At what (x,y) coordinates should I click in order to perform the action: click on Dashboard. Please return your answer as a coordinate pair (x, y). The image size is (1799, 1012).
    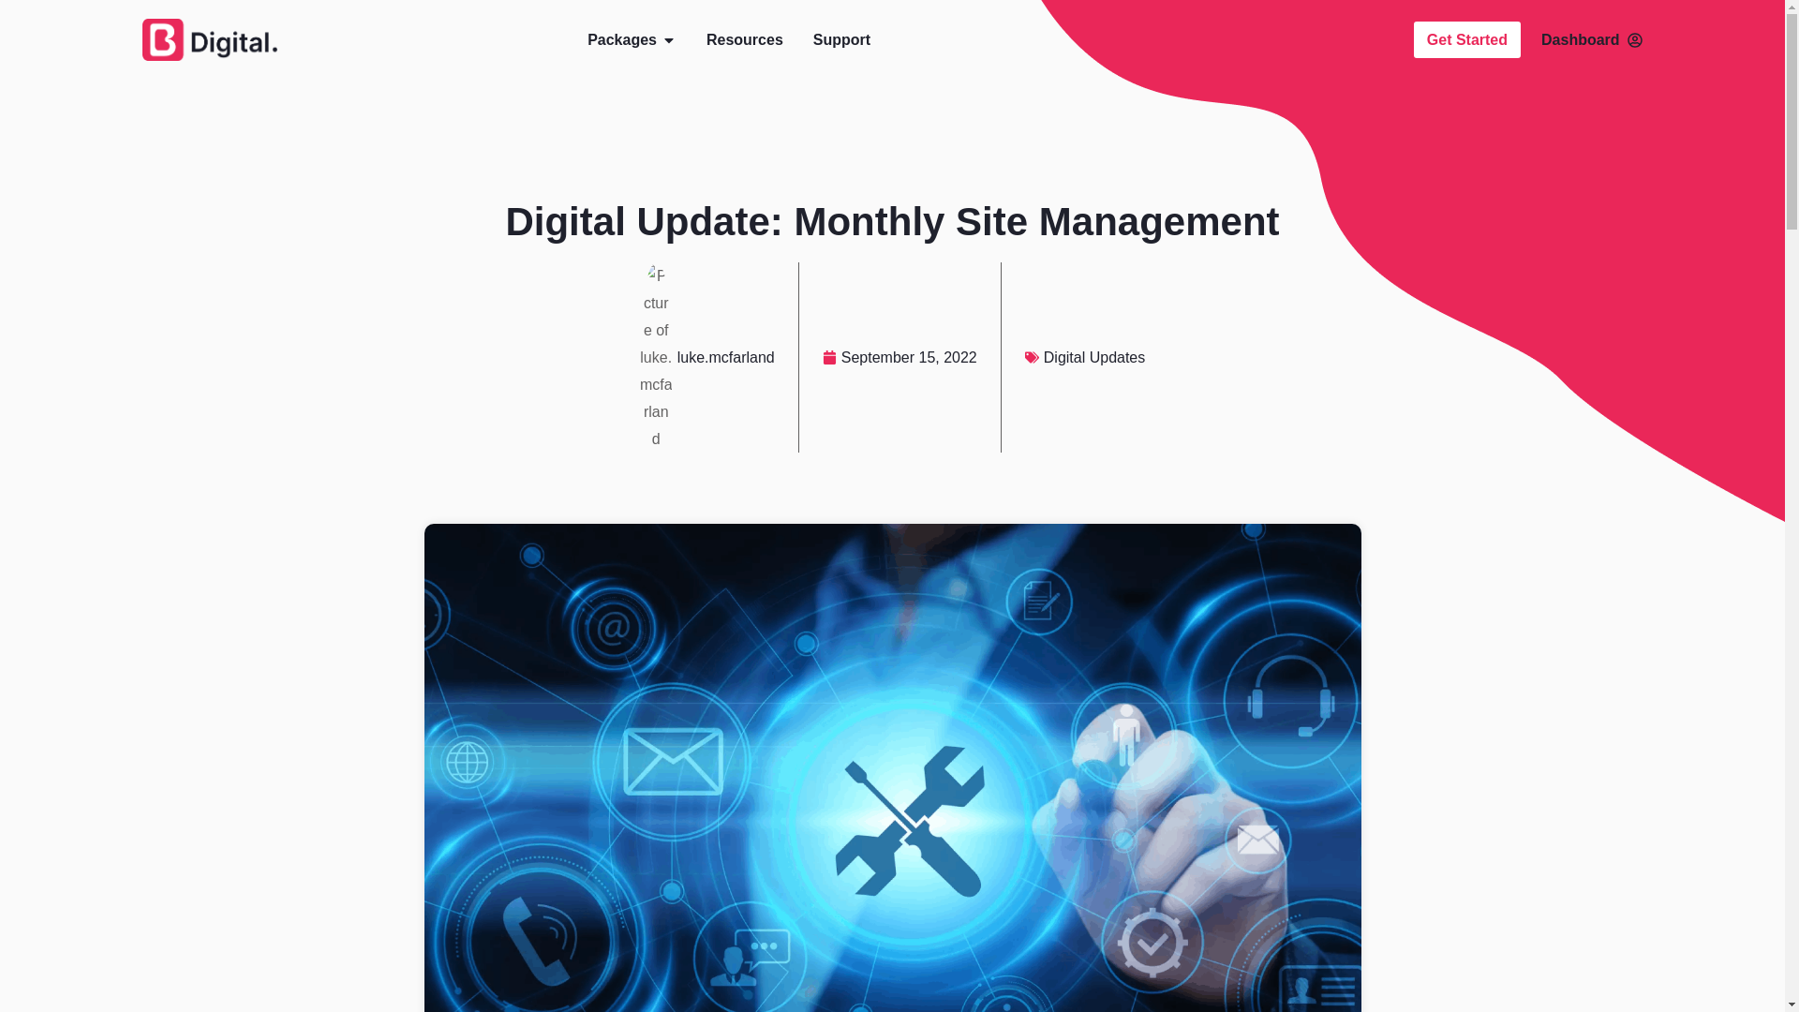
    Looking at the image, I should click on (1591, 39).